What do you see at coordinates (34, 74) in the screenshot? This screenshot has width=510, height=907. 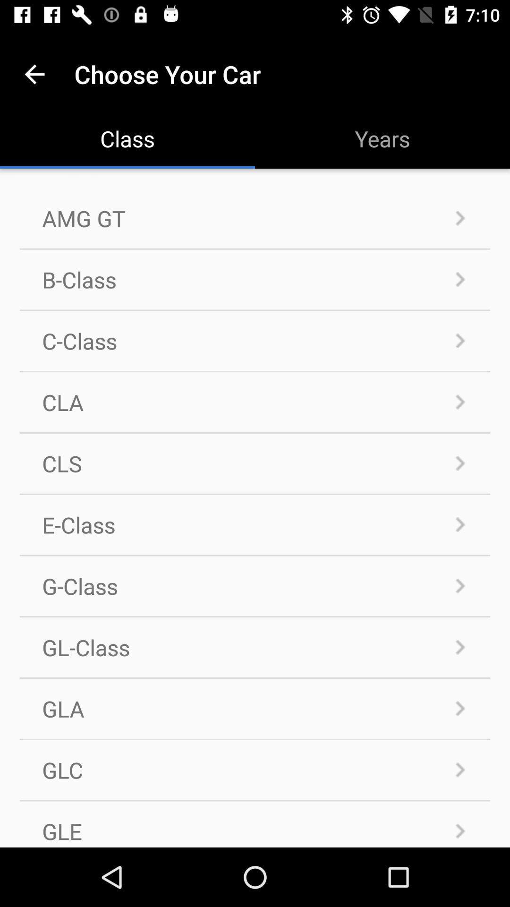 I see `launch the item above amg gt icon` at bounding box center [34, 74].